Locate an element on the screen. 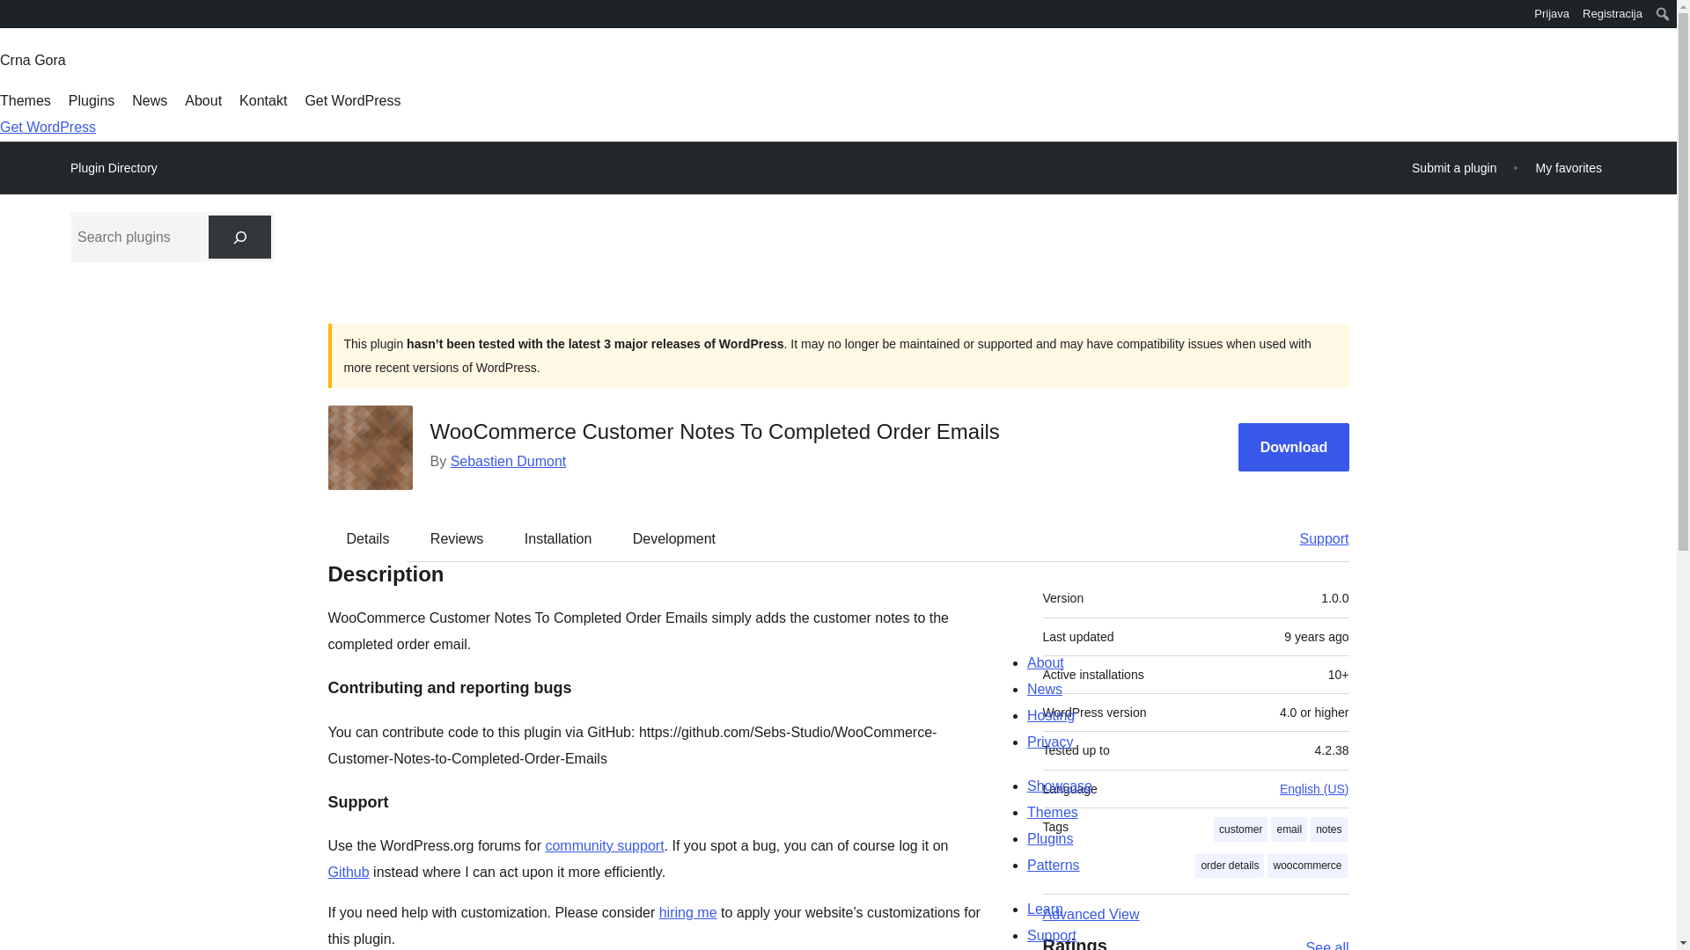 The image size is (1690, 950). Get WordPress is located at coordinates (352, 100).